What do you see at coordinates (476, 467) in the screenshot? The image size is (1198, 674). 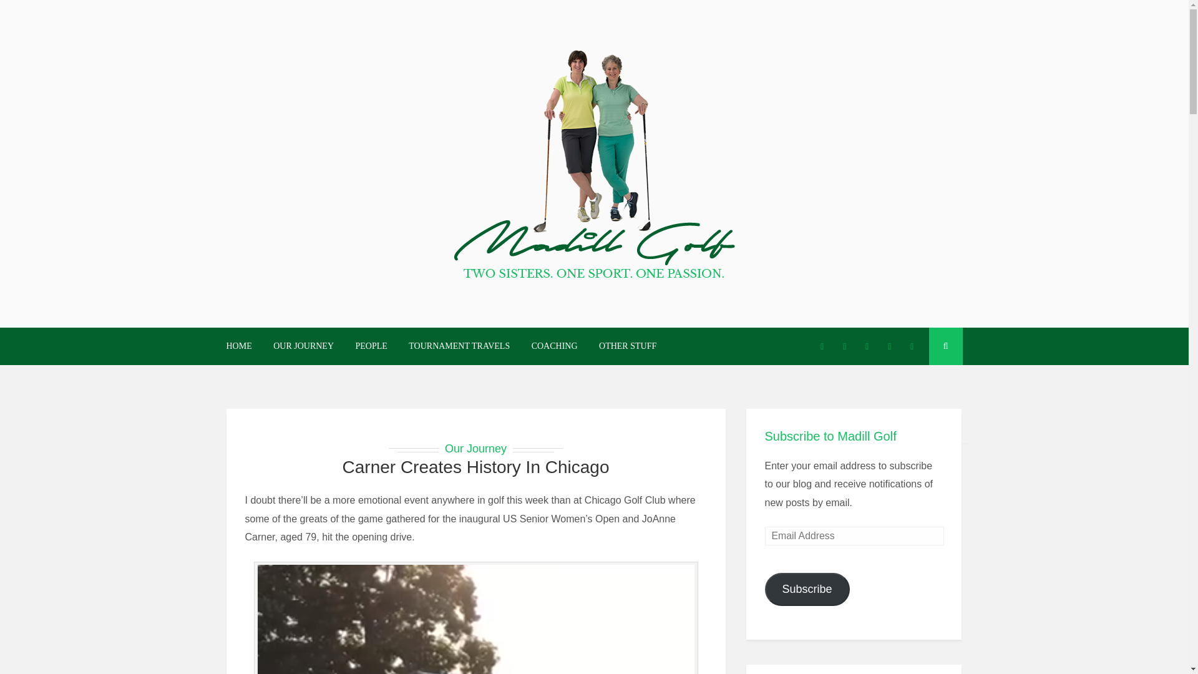 I see `Carner Creates History In Chicago` at bounding box center [476, 467].